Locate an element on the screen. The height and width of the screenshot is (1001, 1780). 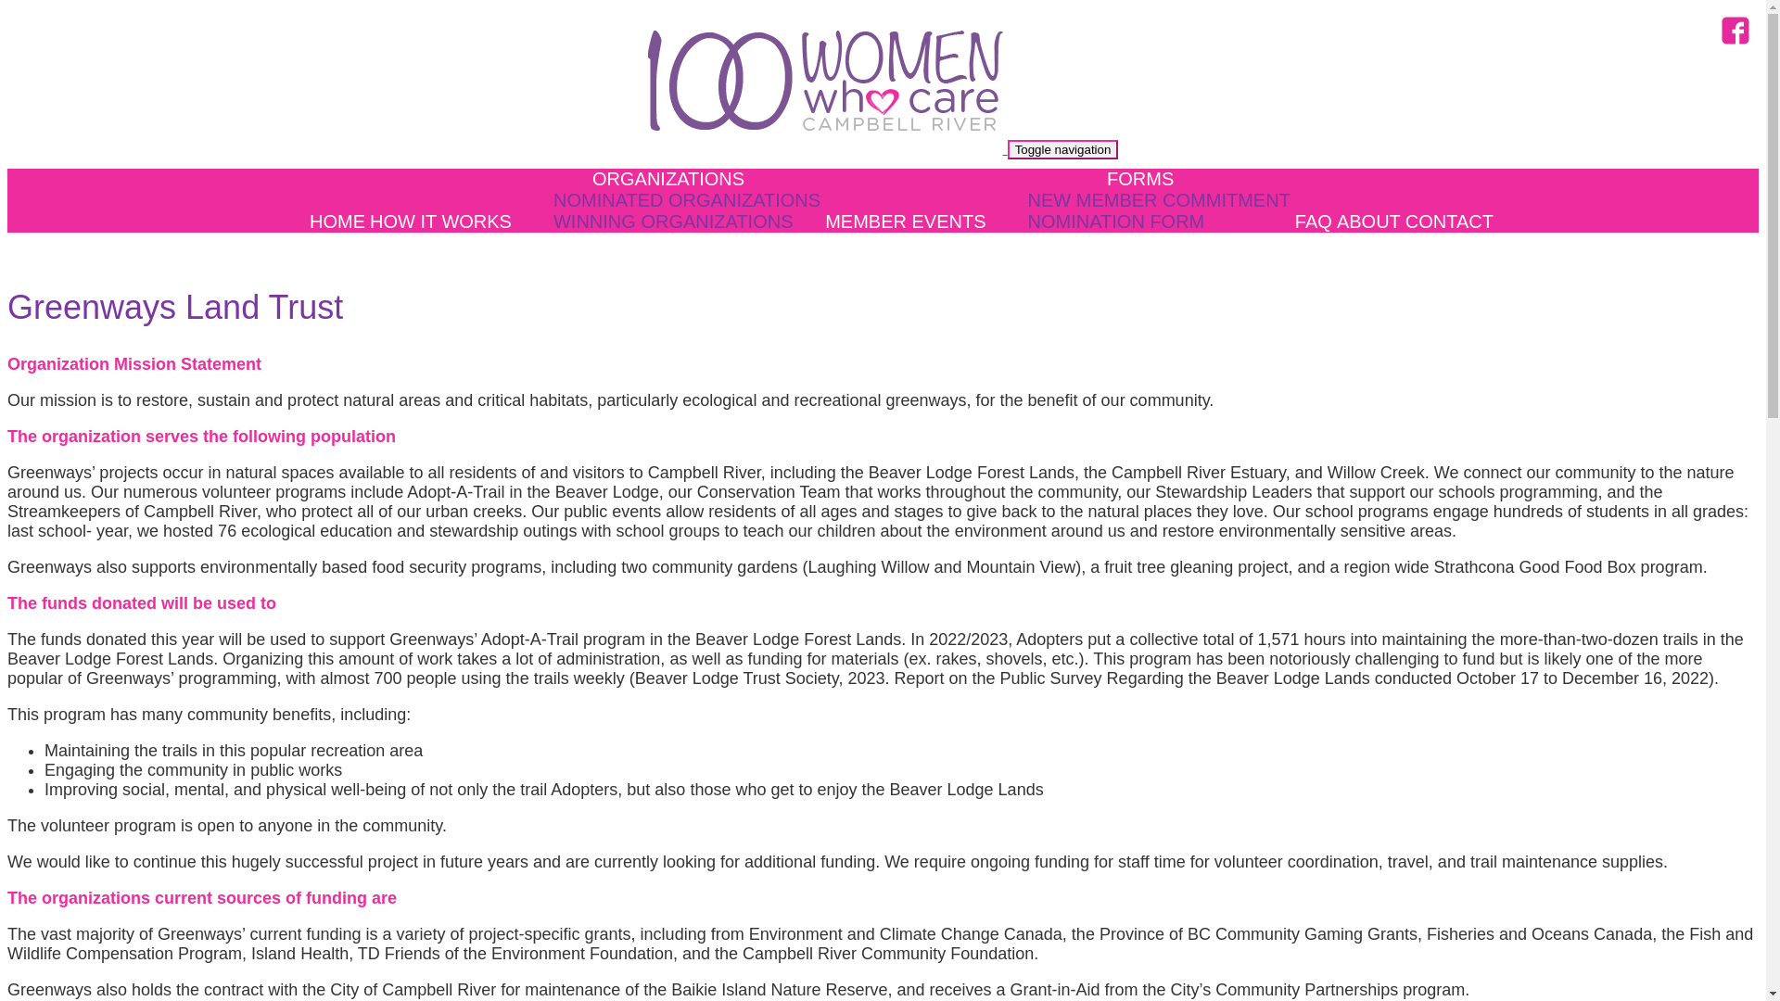
NOMINATED ORGANIZATIONS is located at coordinates (687, 200).